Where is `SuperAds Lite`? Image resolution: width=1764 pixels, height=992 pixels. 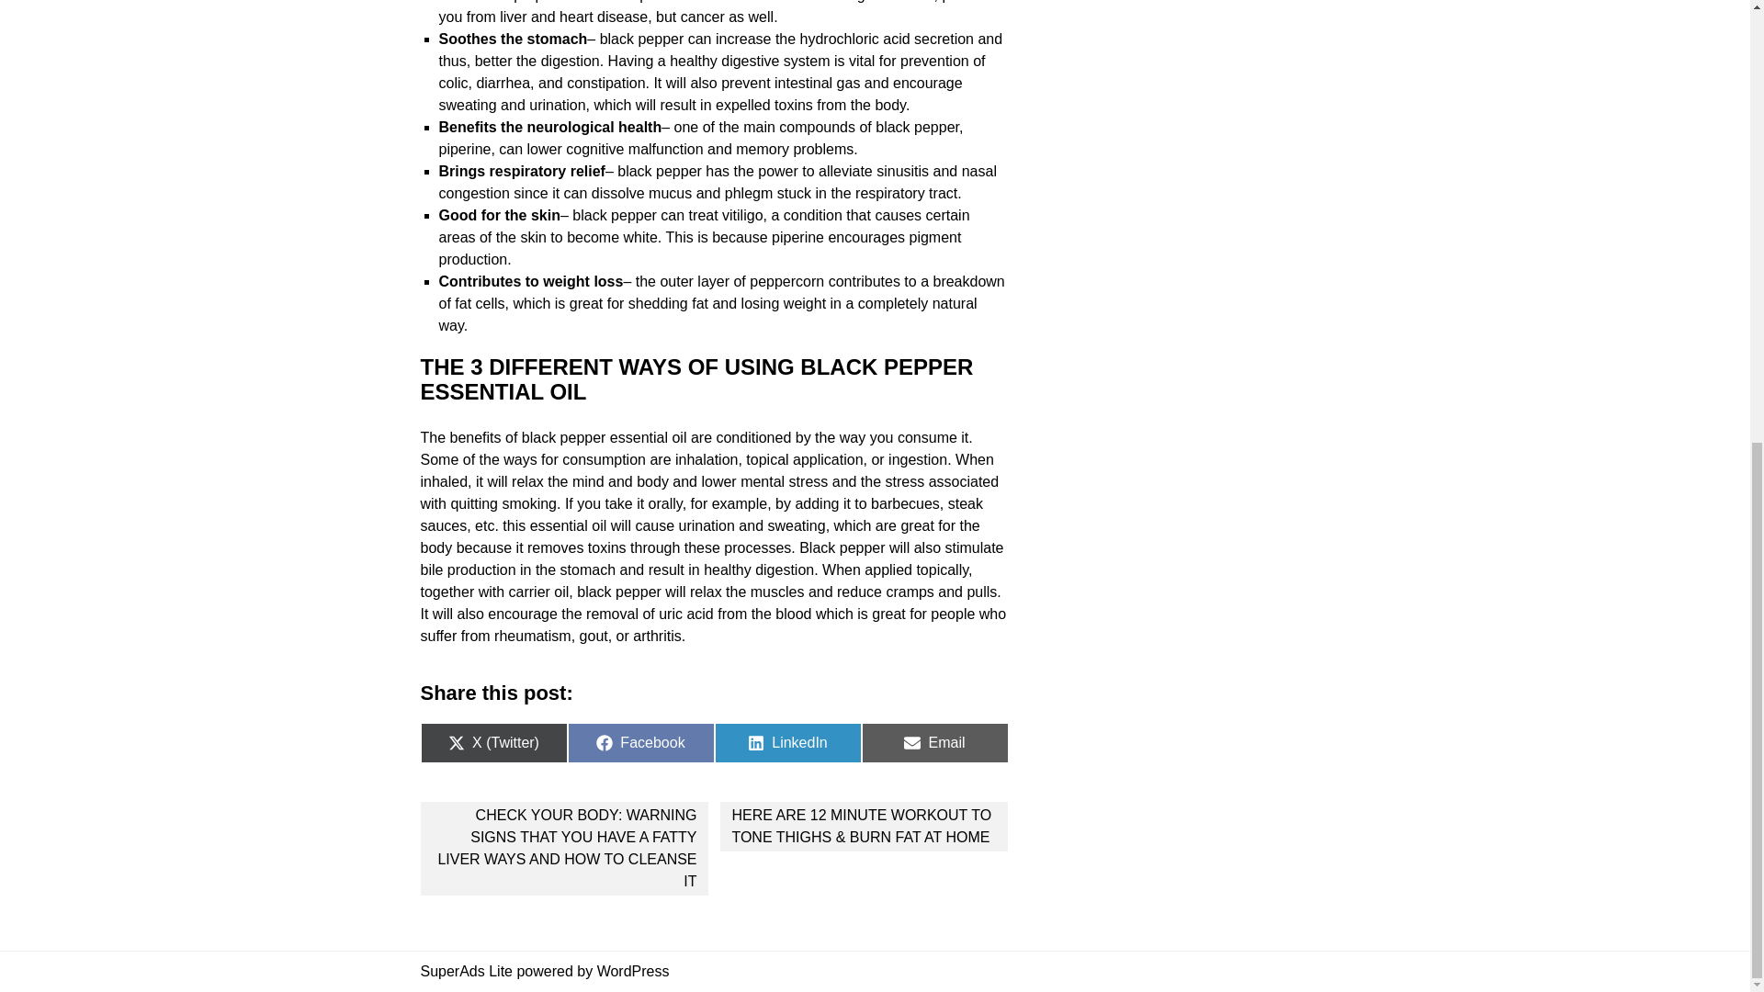 SuperAds Lite is located at coordinates (467, 970).